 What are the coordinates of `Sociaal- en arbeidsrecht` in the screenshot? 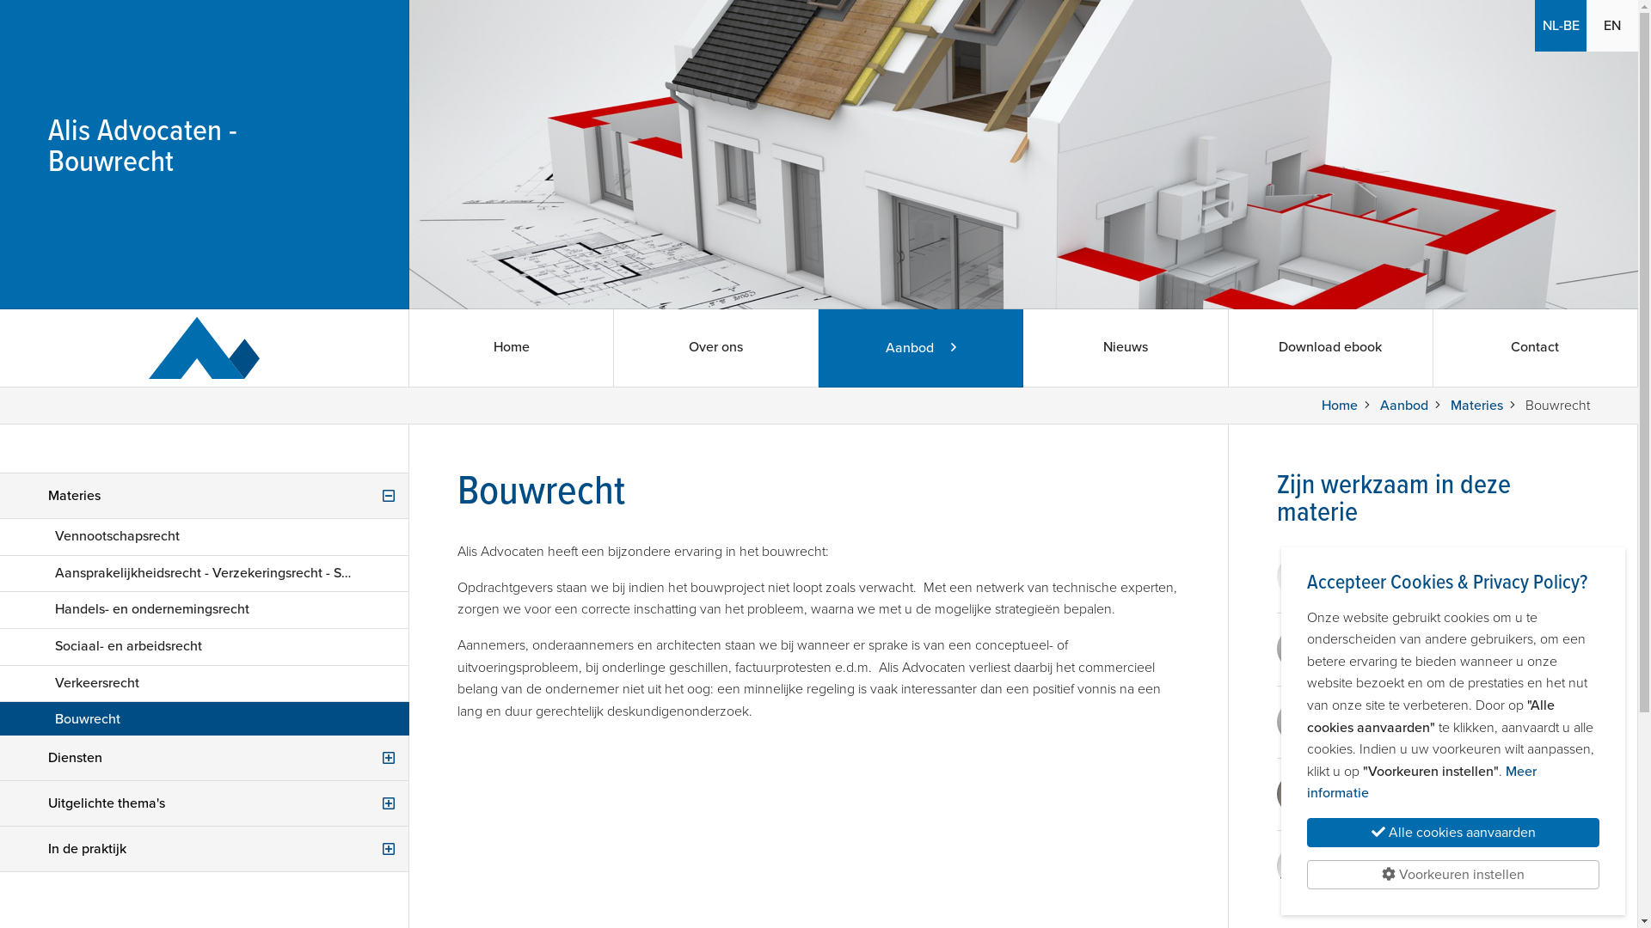 It's located at (205, 647).